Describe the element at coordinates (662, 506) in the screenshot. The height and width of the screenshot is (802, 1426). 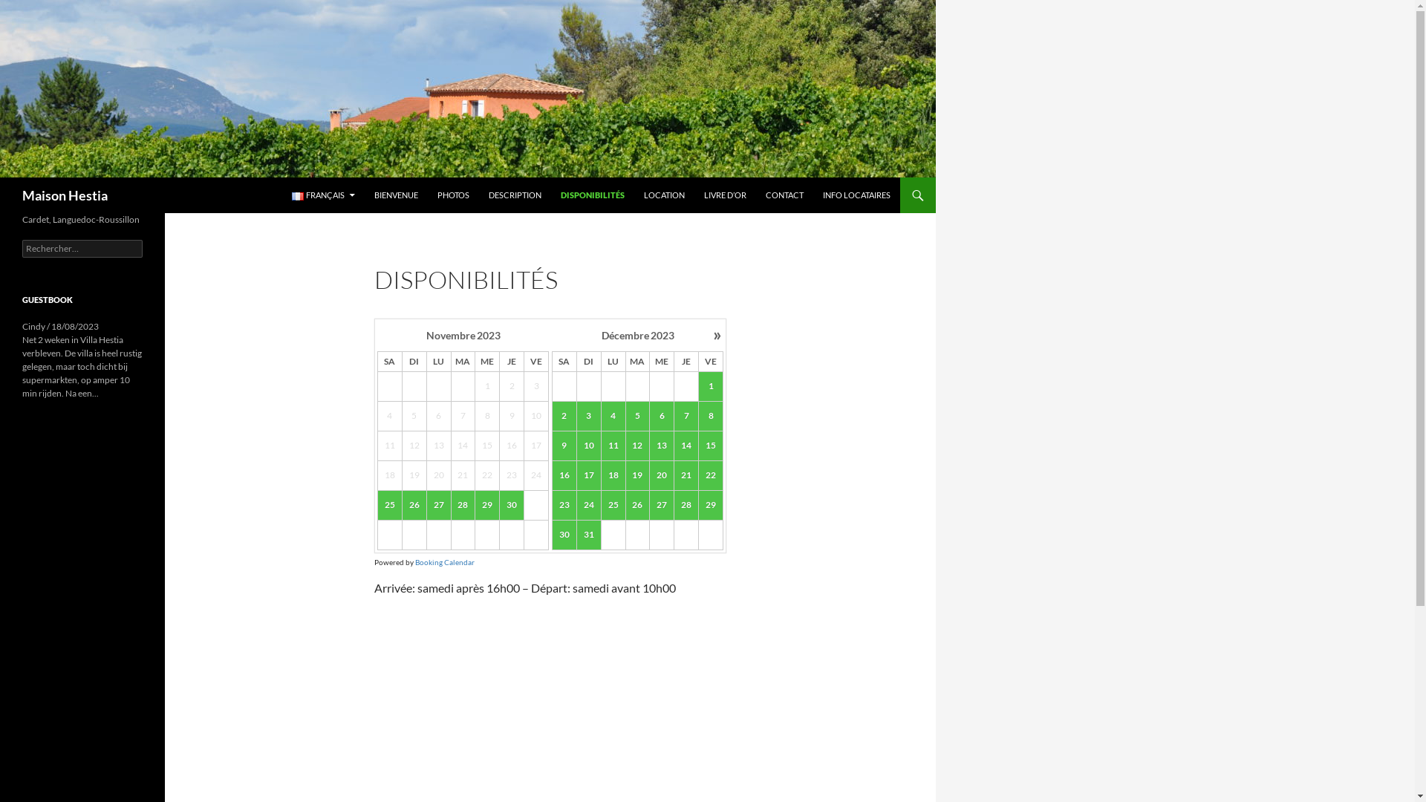
I see `27` at that location.